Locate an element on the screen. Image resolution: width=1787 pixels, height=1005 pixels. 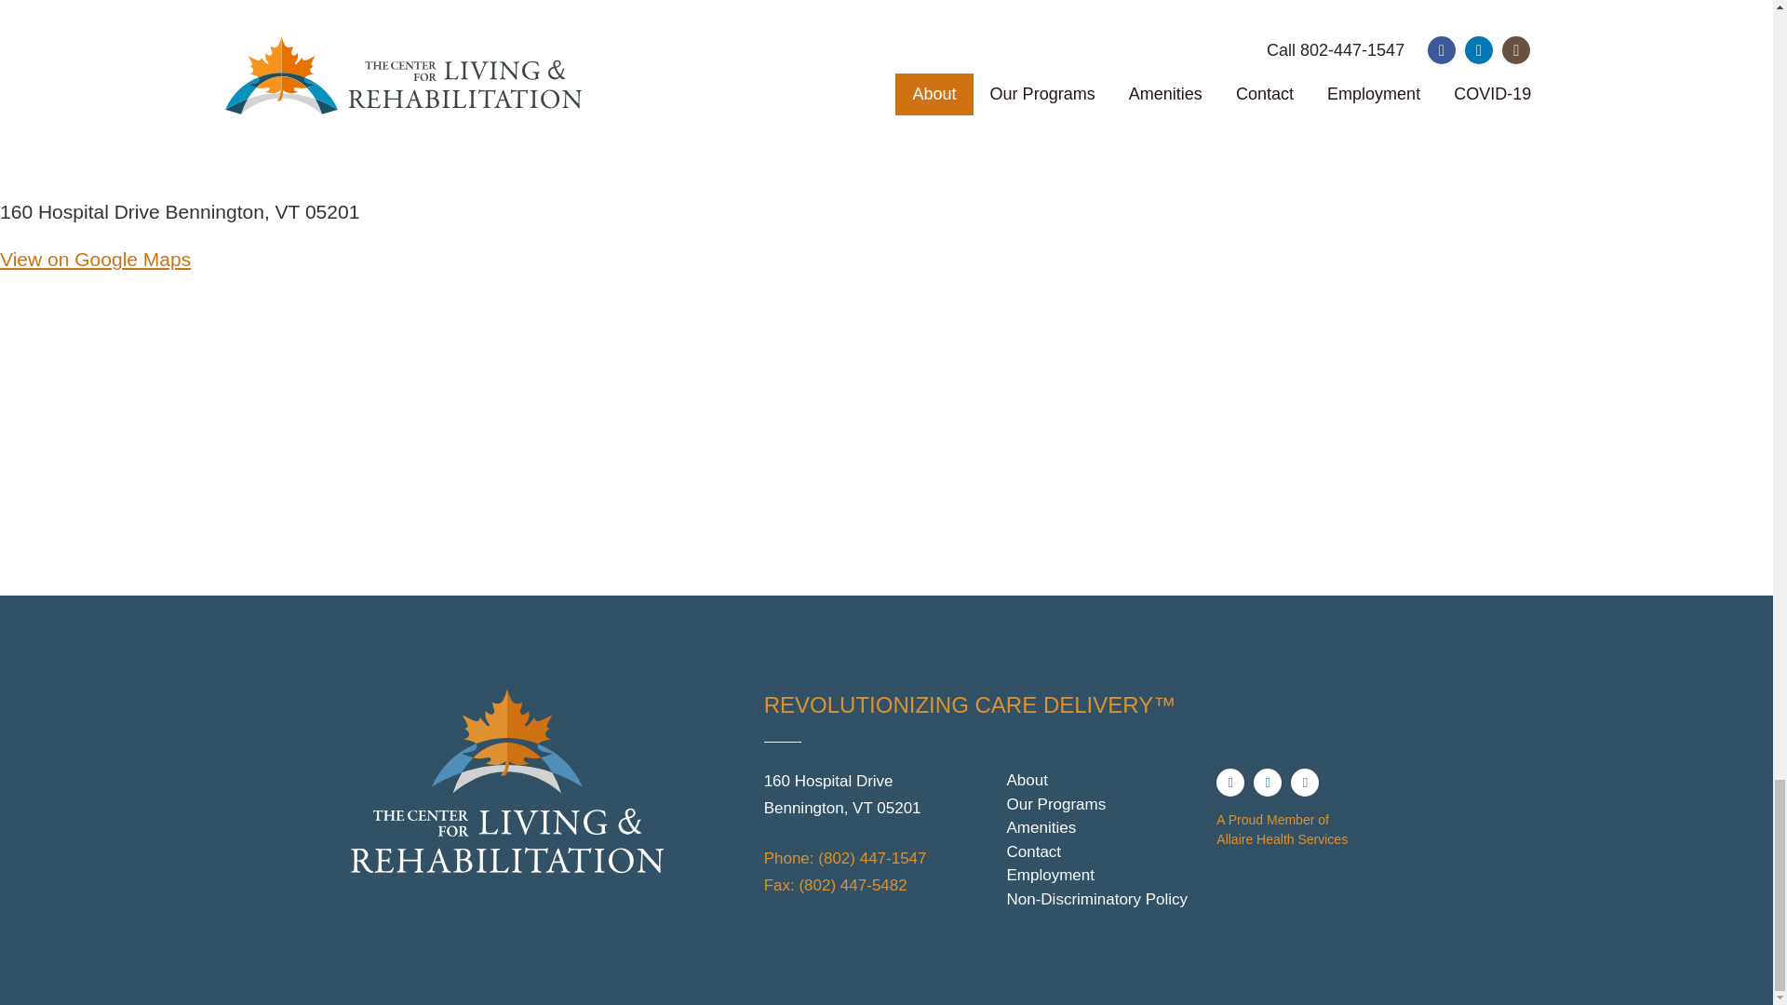
Our Programs is located at coordinates (1104, 805).